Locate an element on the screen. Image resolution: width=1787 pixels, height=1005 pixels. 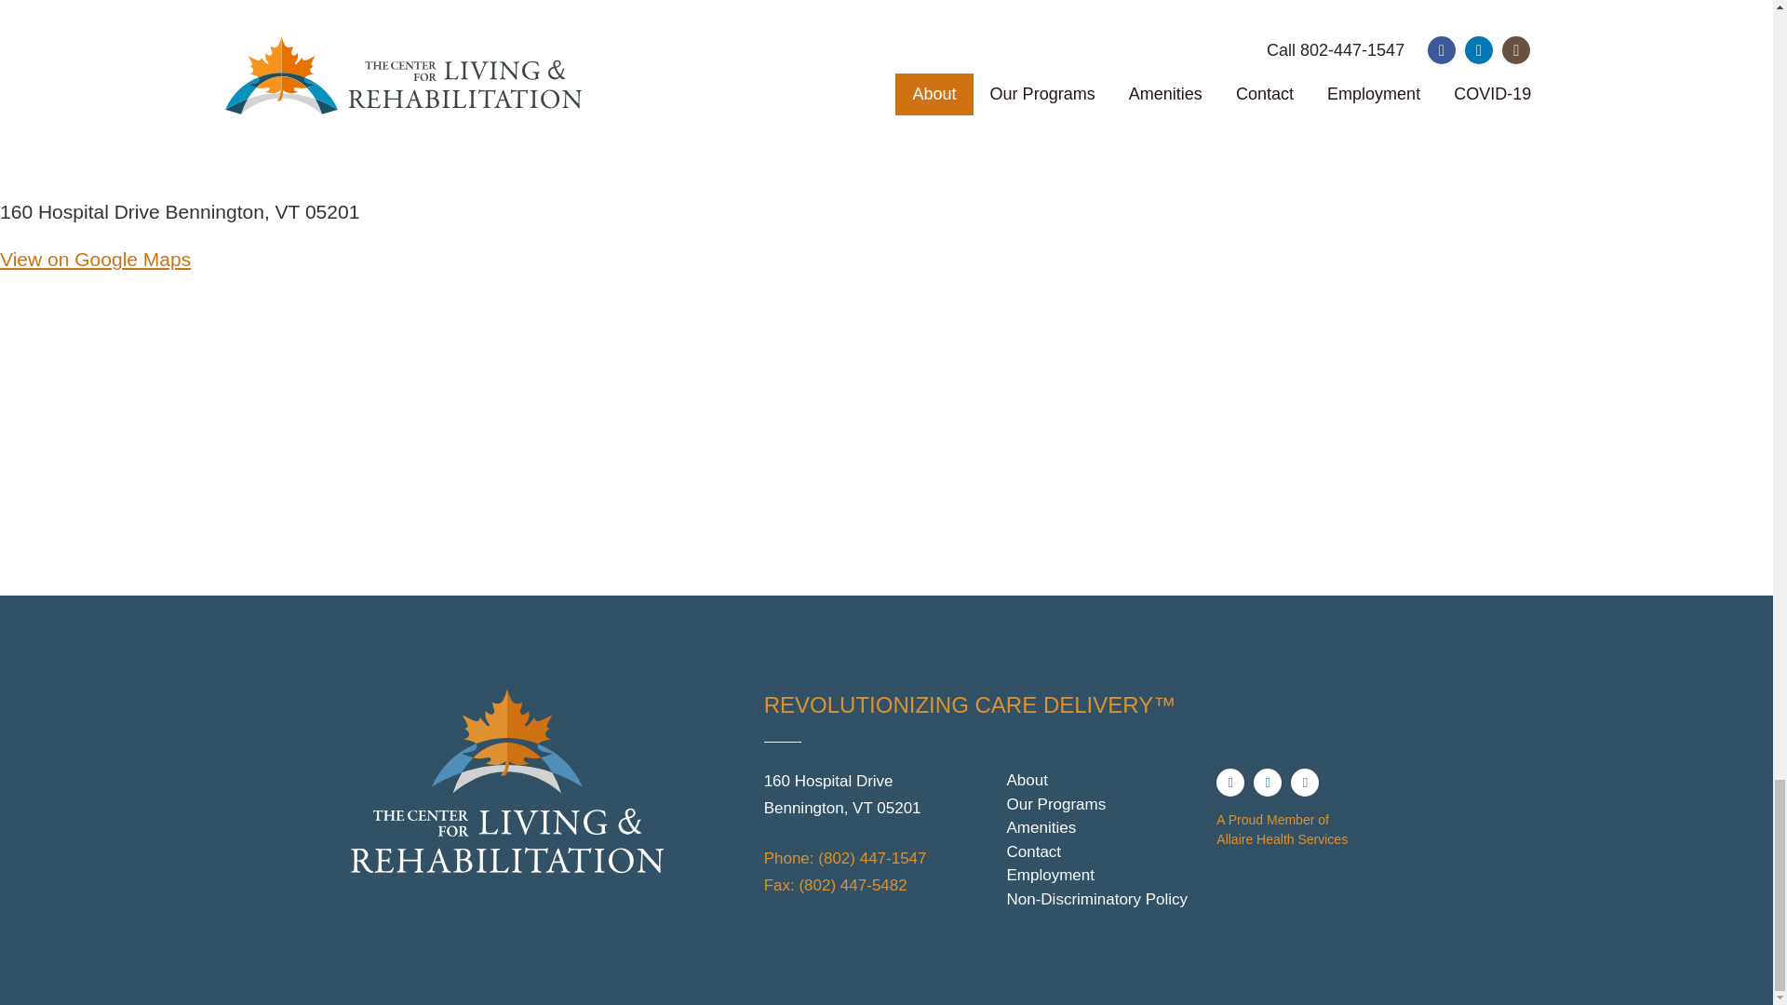
Our Programs is located at coordinates (1104, 805).